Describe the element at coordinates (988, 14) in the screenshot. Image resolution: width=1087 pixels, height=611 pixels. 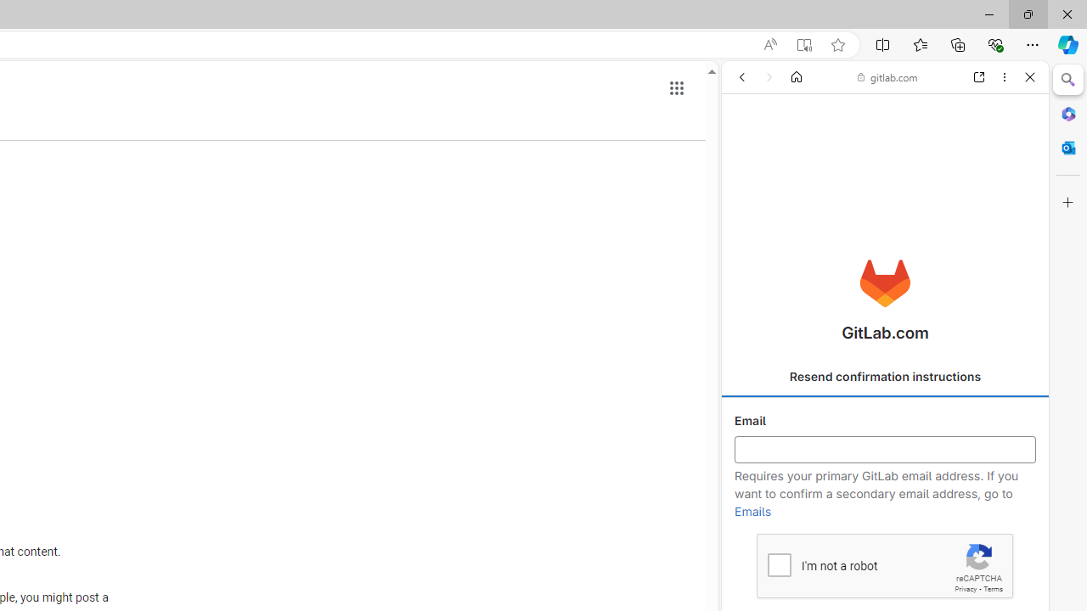
I see `Minimize` at that location.